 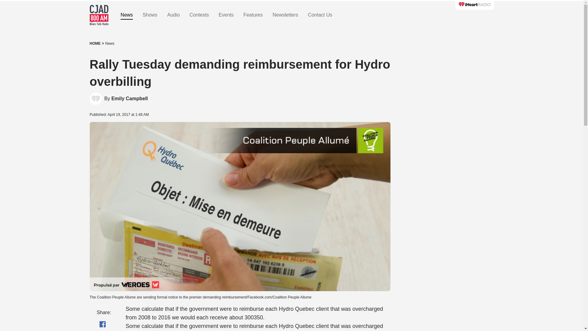 I want to click on Newsletters, so click(x=285, y=15).